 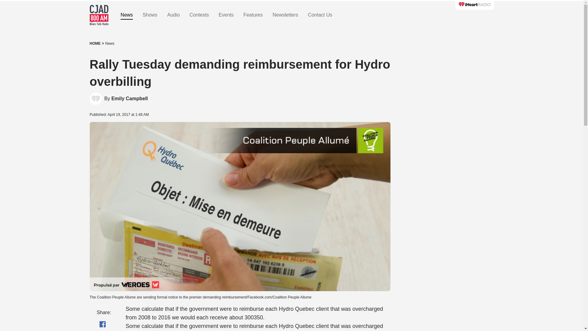 I want to click on Newsletters, so click(x=285, y=15).